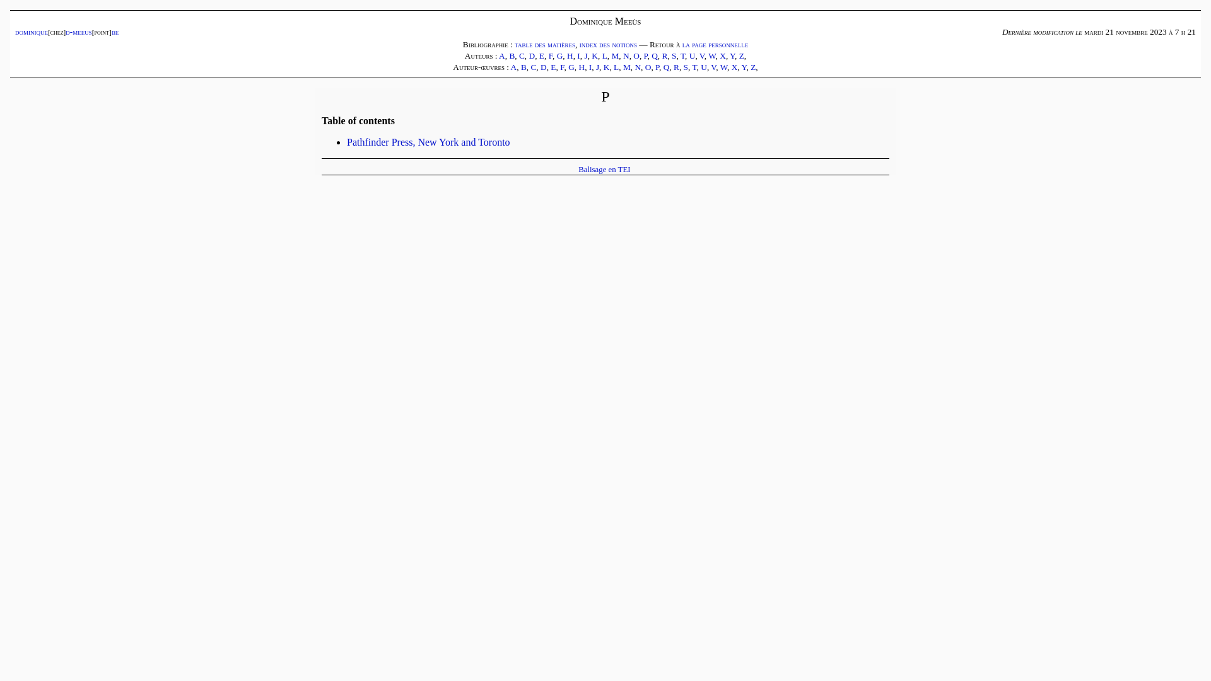 The image size is (1211, 681). Describe the element at coordinates (582, 67) in the screenshot. I see `H` at that location.